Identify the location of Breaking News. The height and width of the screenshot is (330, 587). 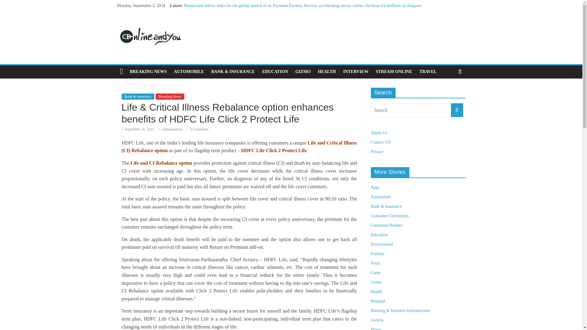
(170, 97).